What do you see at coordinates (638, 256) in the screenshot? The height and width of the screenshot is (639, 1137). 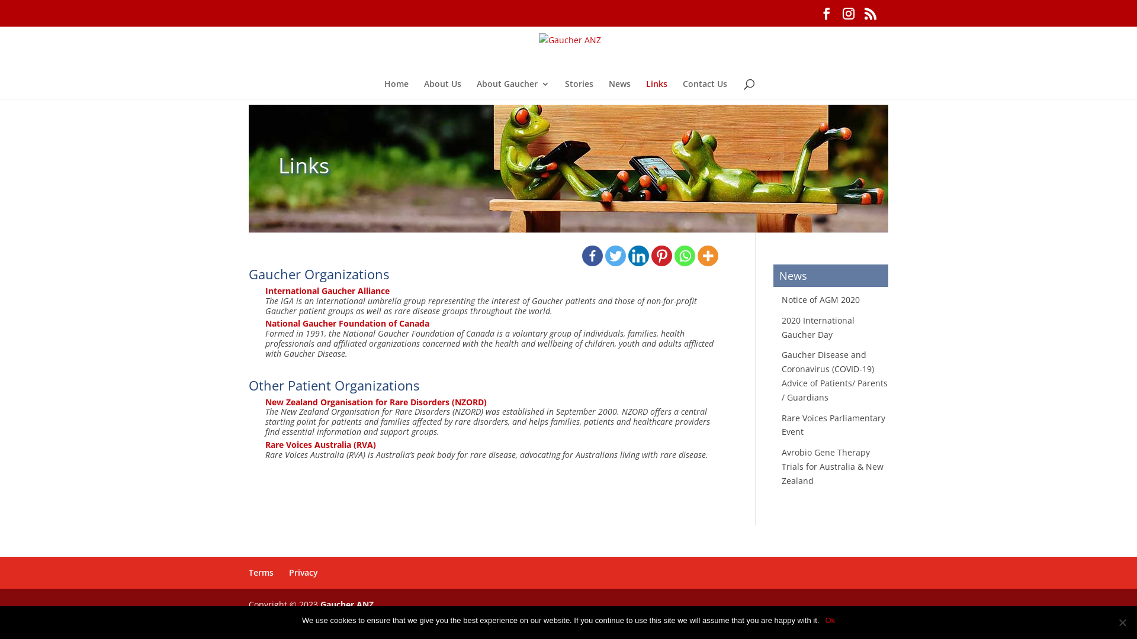 I see `Linkedin` at bounding box center [638, 256].